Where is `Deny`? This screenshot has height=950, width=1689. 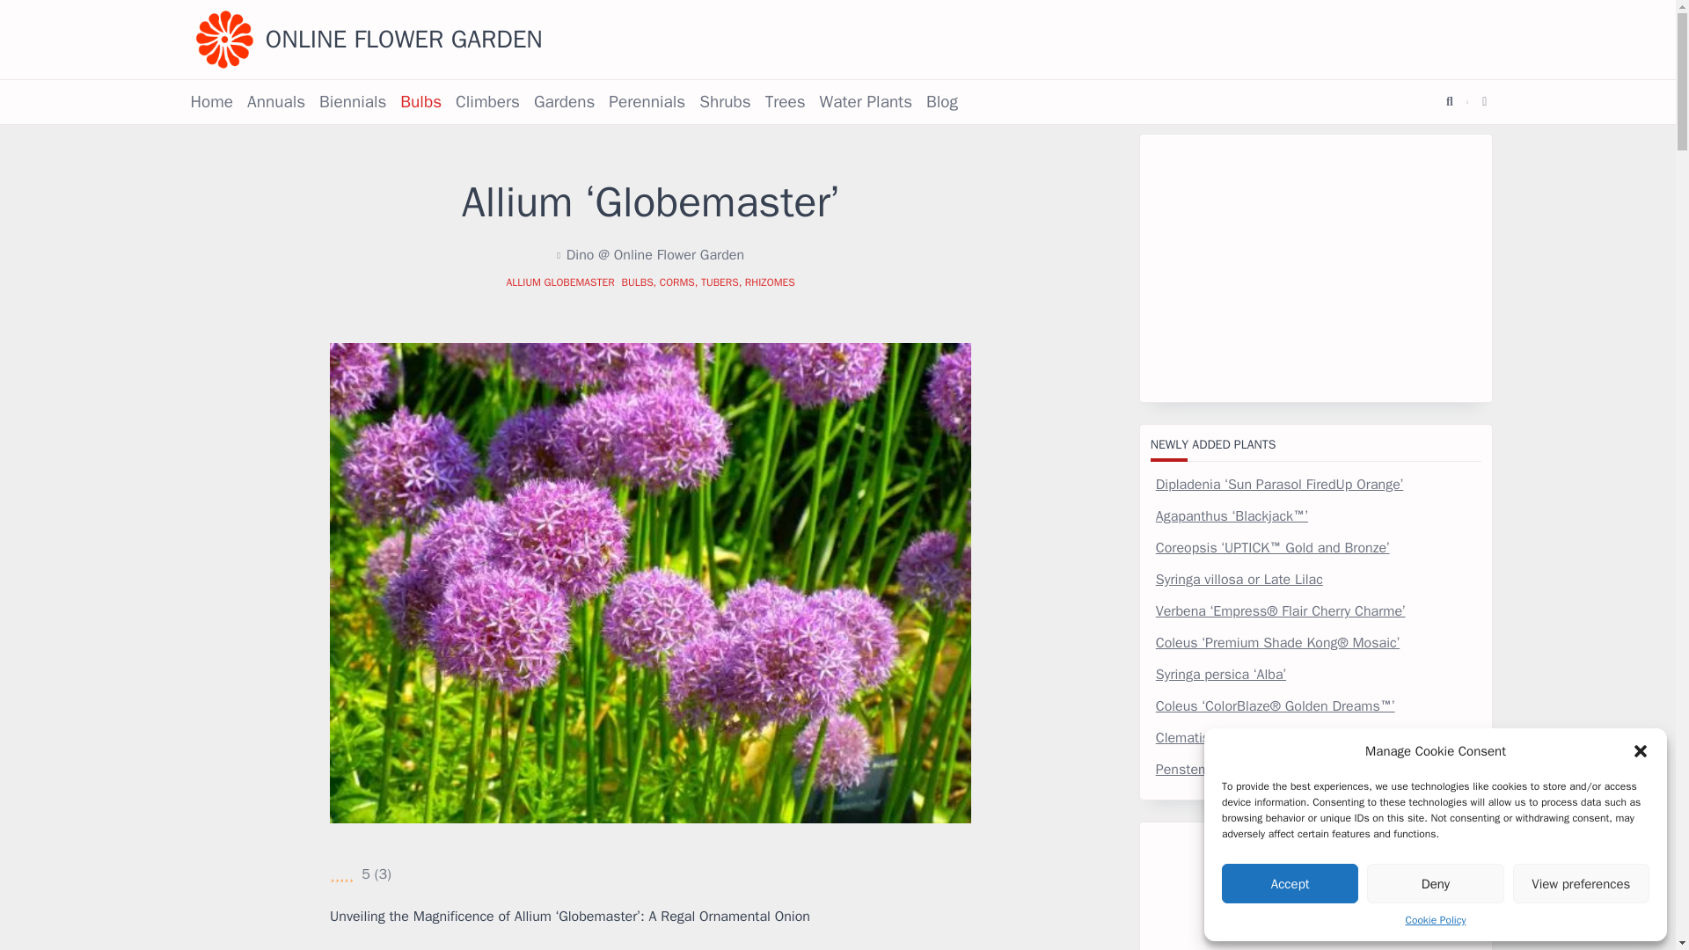 Deny is located at coordinates (1434, 883).